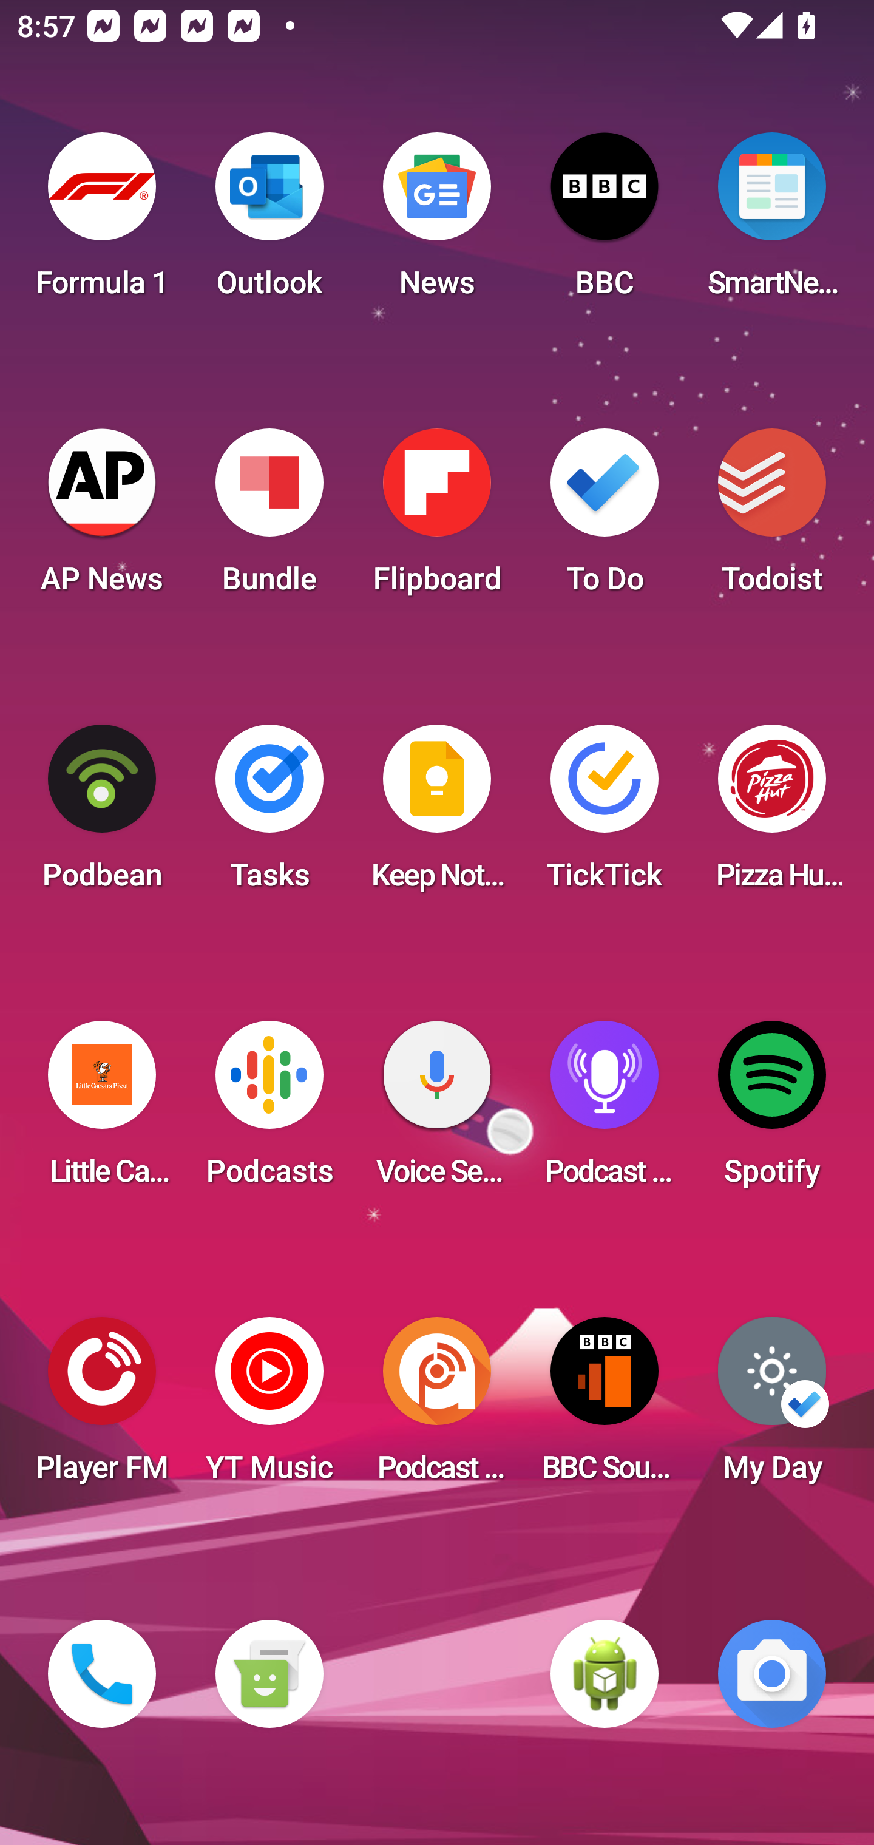 The image size is (874, 1845). Describe the element at coordinates (605, 222) in the screenshot. I see `BBC` at that location.